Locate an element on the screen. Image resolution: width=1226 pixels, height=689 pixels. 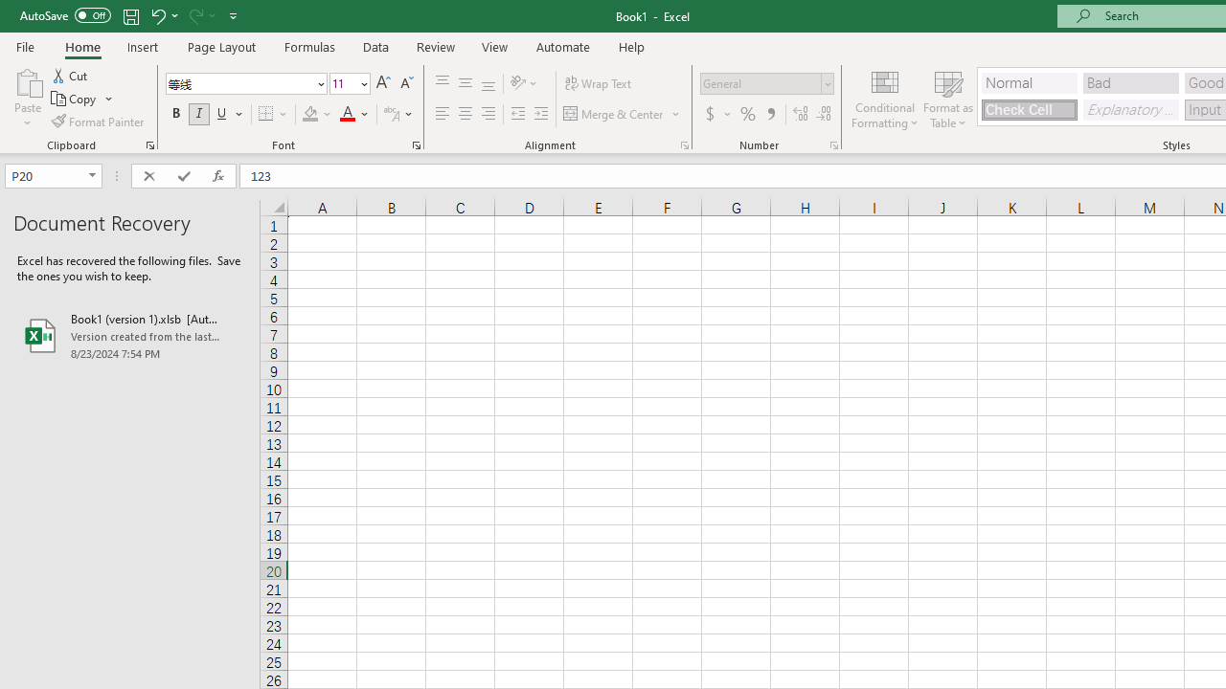
Underline is located at coordinates (222, 115).